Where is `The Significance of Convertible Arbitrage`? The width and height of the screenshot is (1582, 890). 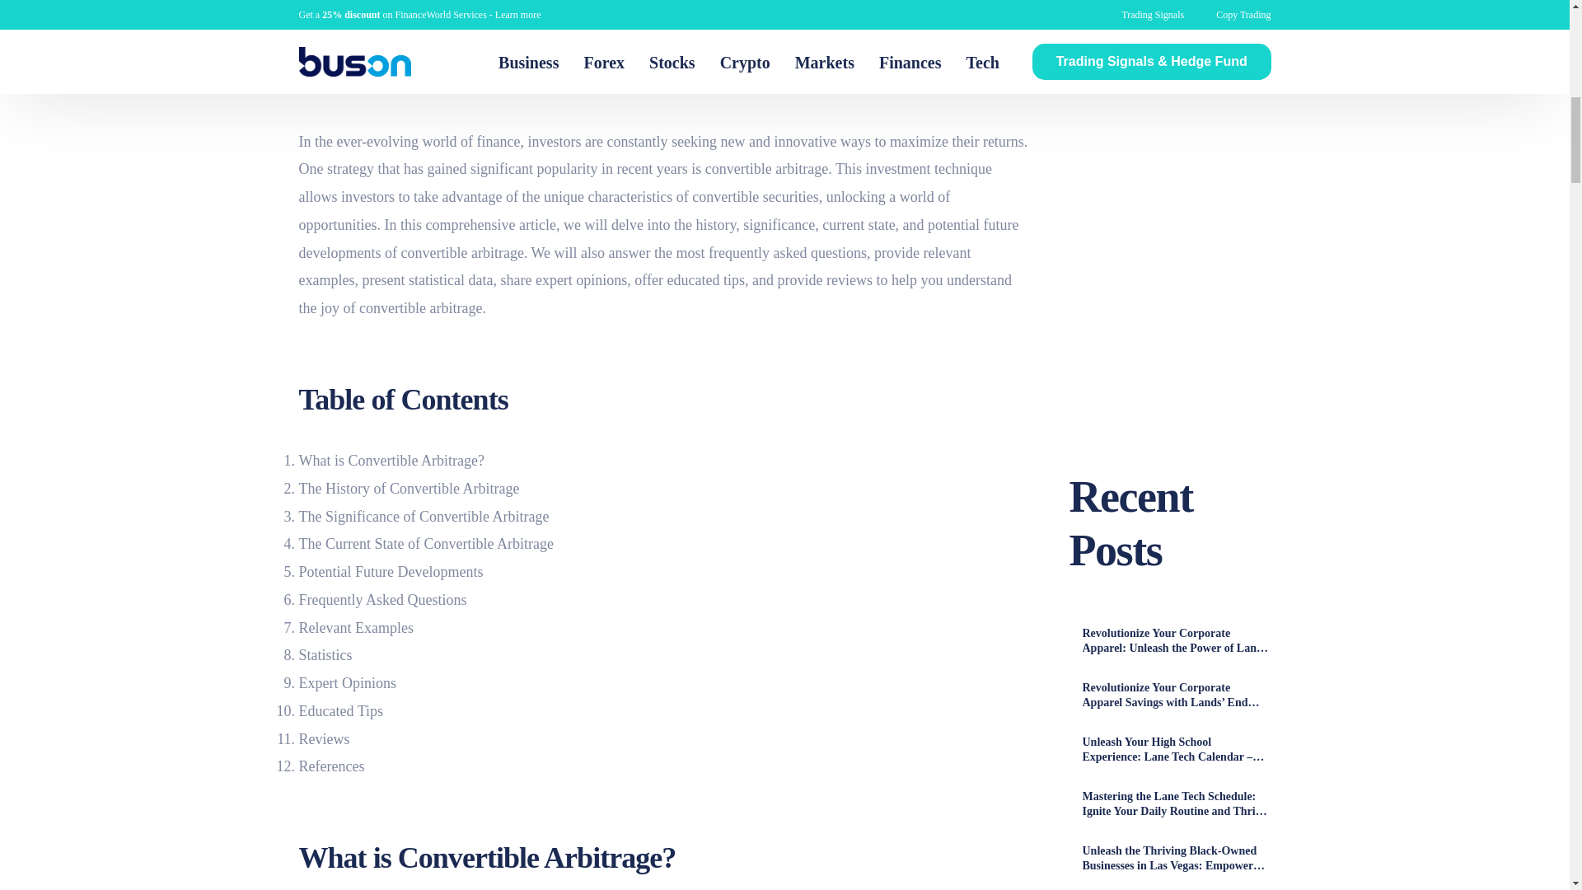
The Significance of Convertible Arbitrage is located at coordinates (424, 516).